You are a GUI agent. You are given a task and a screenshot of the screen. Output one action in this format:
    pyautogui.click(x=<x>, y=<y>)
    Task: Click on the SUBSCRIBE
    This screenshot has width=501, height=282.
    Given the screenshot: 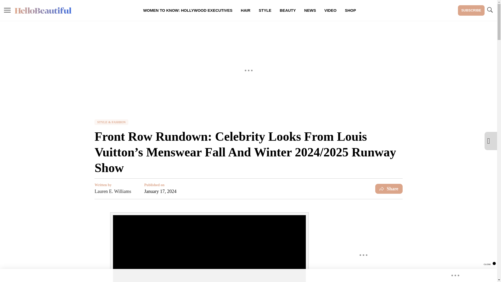 What is the action you would take?
    pyautogui.click(x=471, y=10)
    